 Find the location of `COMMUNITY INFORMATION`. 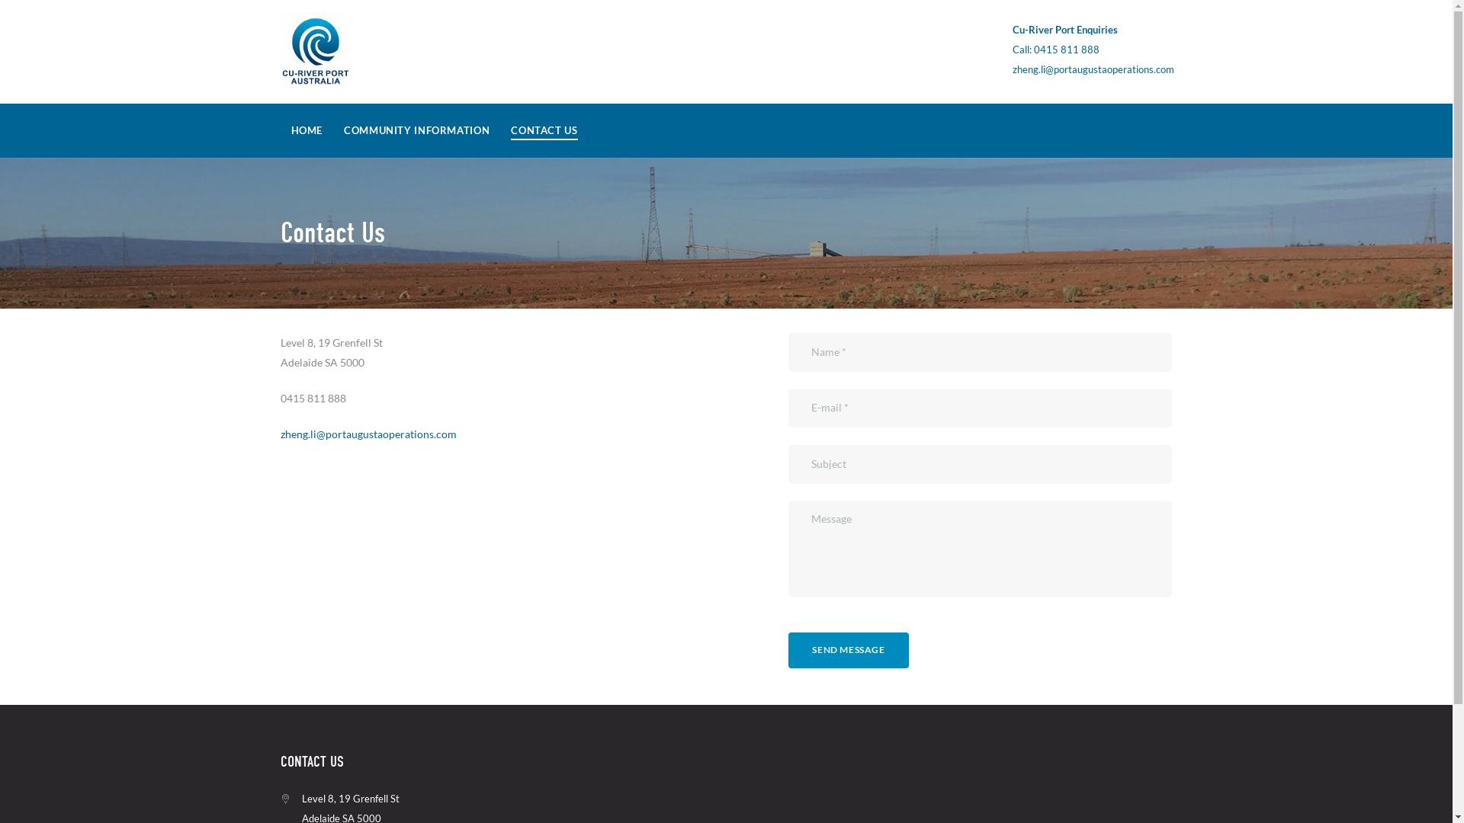

COMMUNITY INFORMATION is located at coordinates (416, 132).